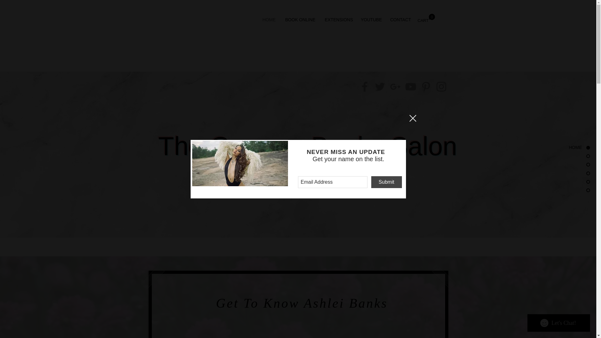 Image resolution: width=601 pixels, height=338 pixels. What do you see at coordinates (556, 148) in the screenshot?
I see `Submit` at bounding box center [556, 148].